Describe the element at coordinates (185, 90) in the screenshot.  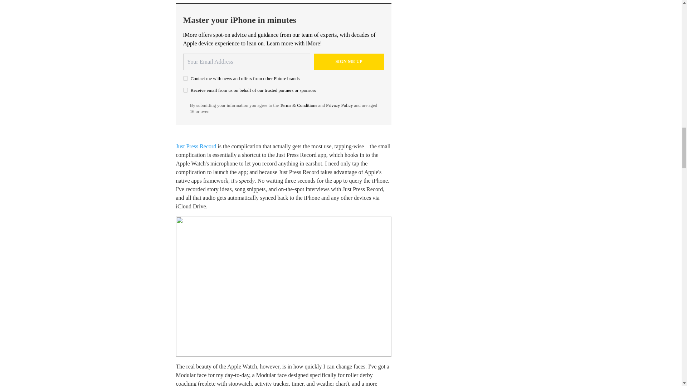
I see `on` at that location.